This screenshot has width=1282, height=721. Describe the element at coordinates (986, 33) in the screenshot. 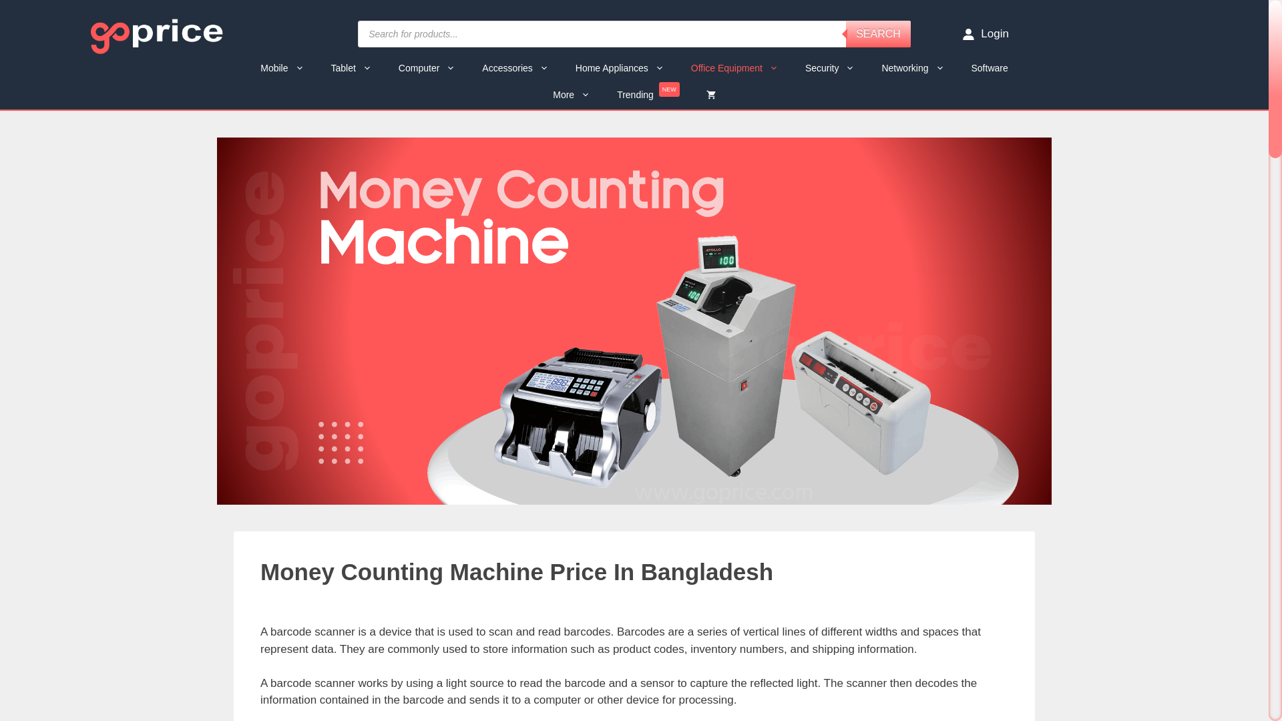

I see `Login` at that location.